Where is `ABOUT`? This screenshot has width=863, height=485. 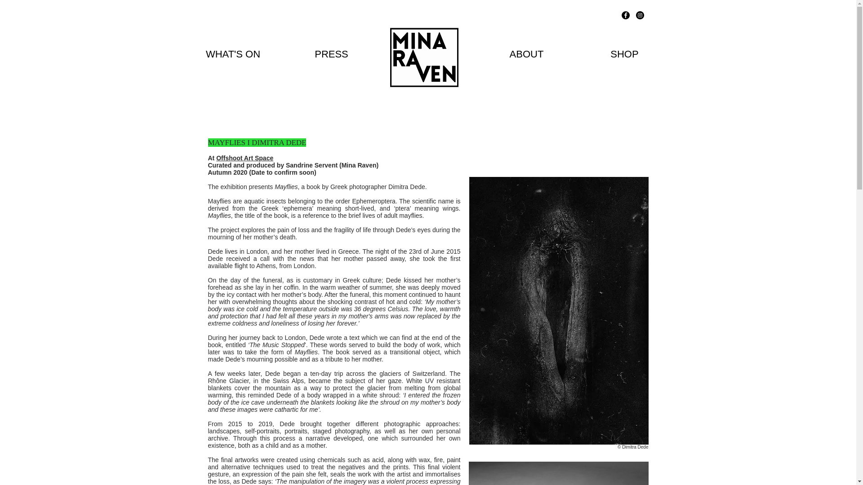 ABOUT is located at coordinates (526, 54).